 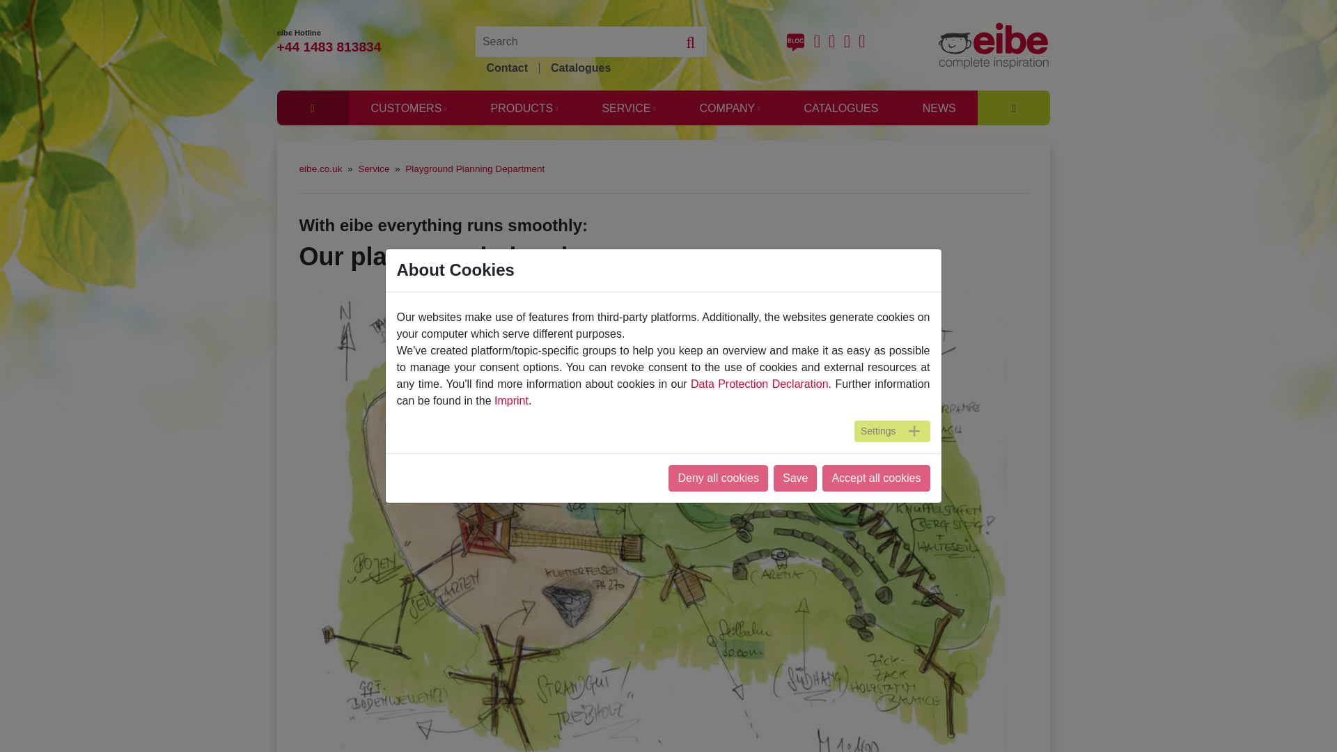 I want to click on Catalogues, so click(x=579, y=68).